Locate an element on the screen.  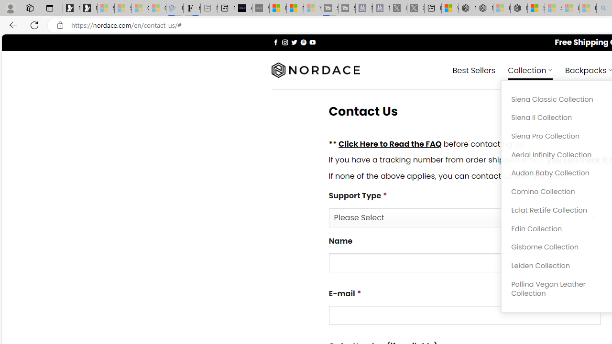
X - Sleeping is located at coordinates (416, 9).